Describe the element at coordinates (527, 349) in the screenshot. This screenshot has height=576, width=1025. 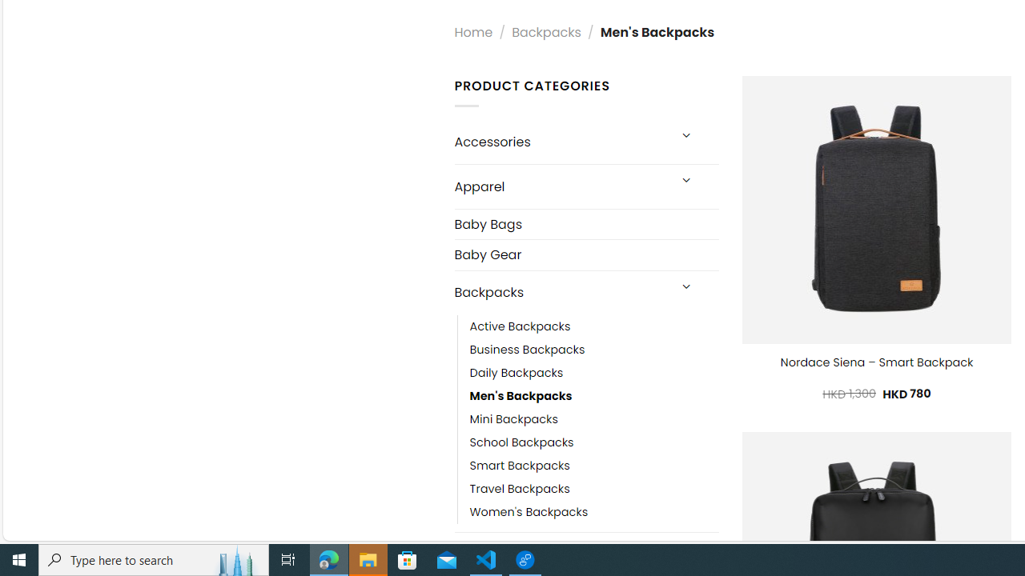
I see `Business Backpacks` at that location.